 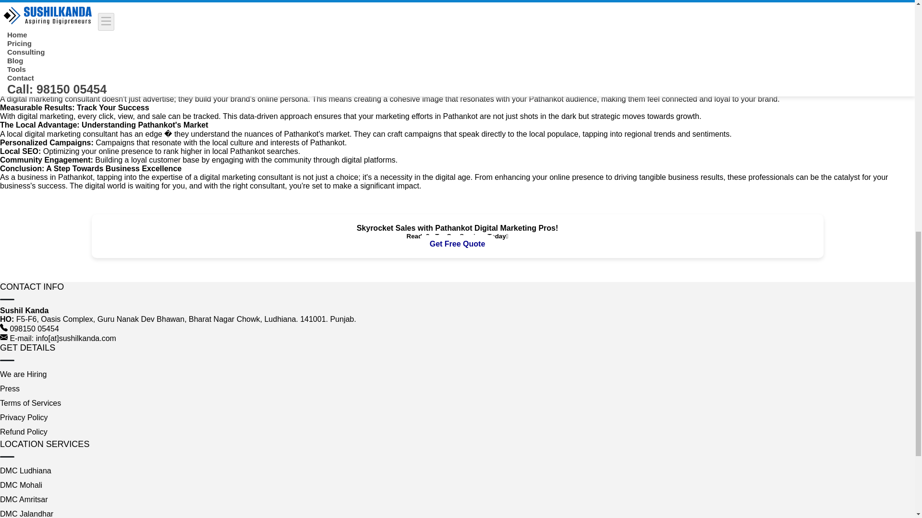 I want to click on We are Hiring, so click(x=23, y=374).